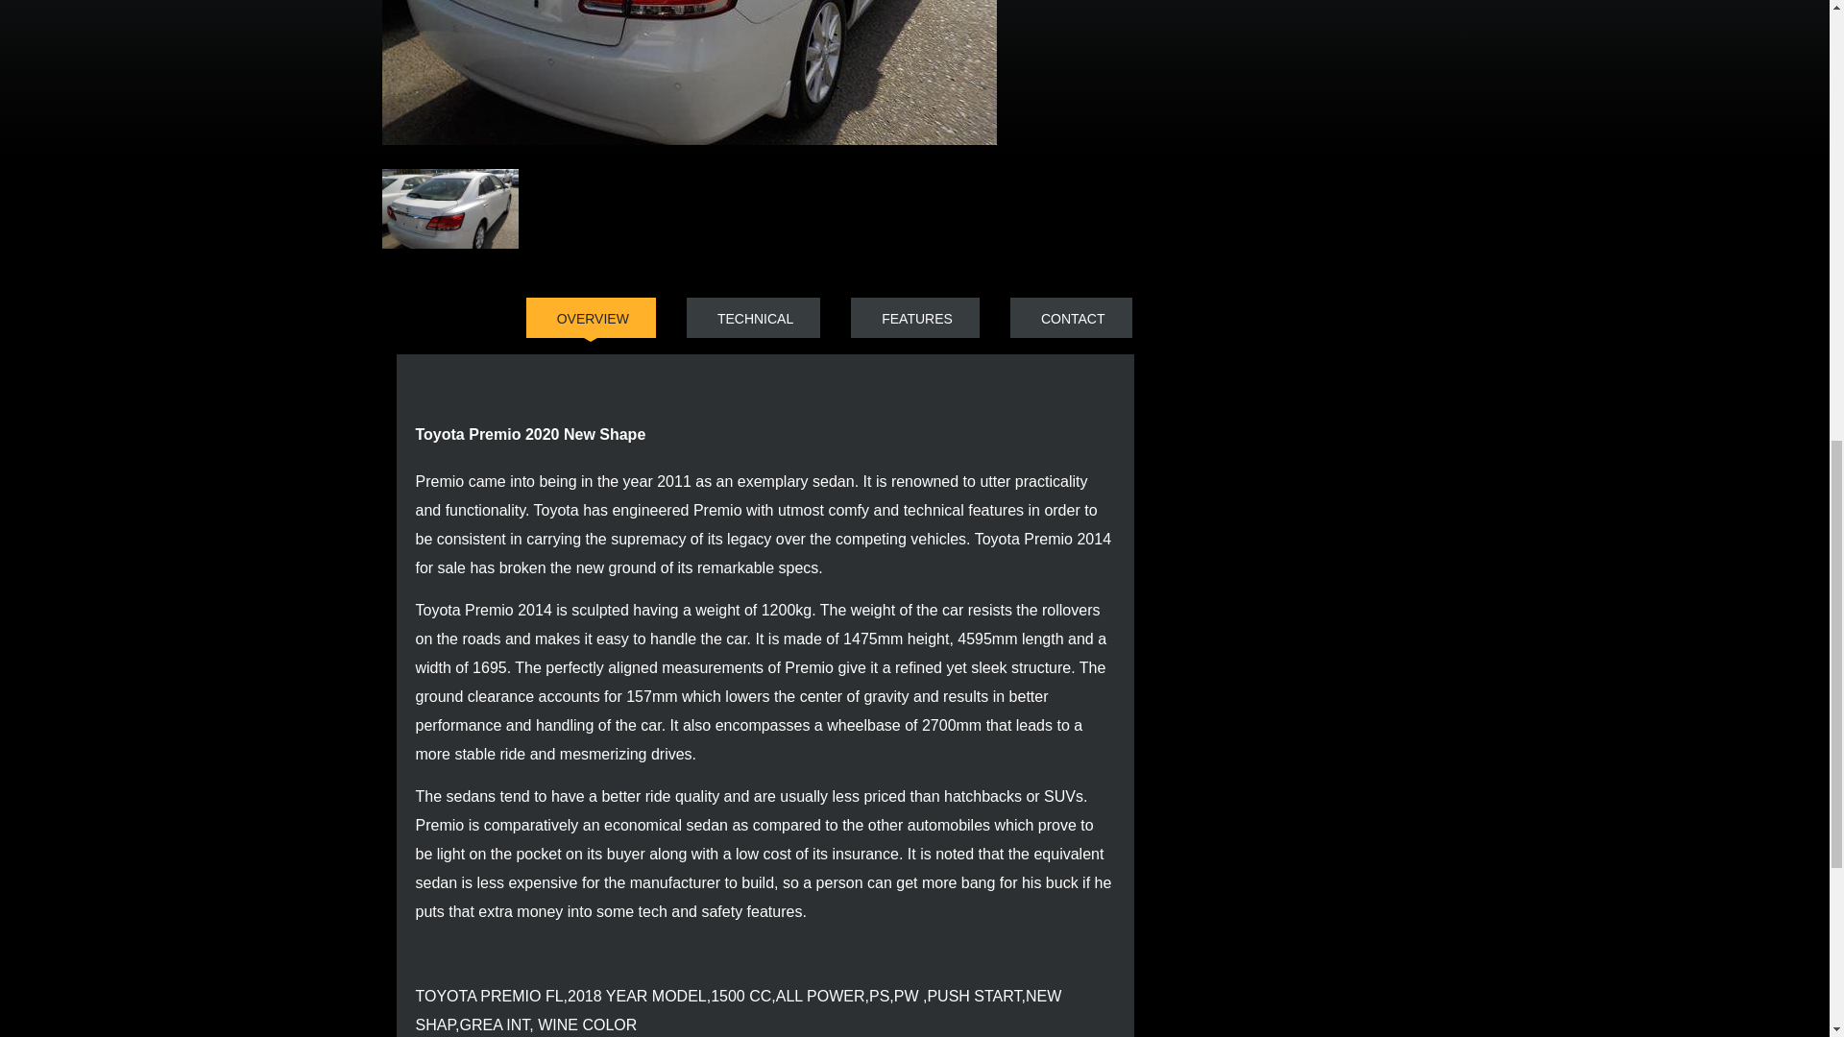 This screenshot has width=1844, height=1037. What do you see at coordinates (914, 317) in the screenshot?
I see `FEATURES` at bounding box center [914, 317].